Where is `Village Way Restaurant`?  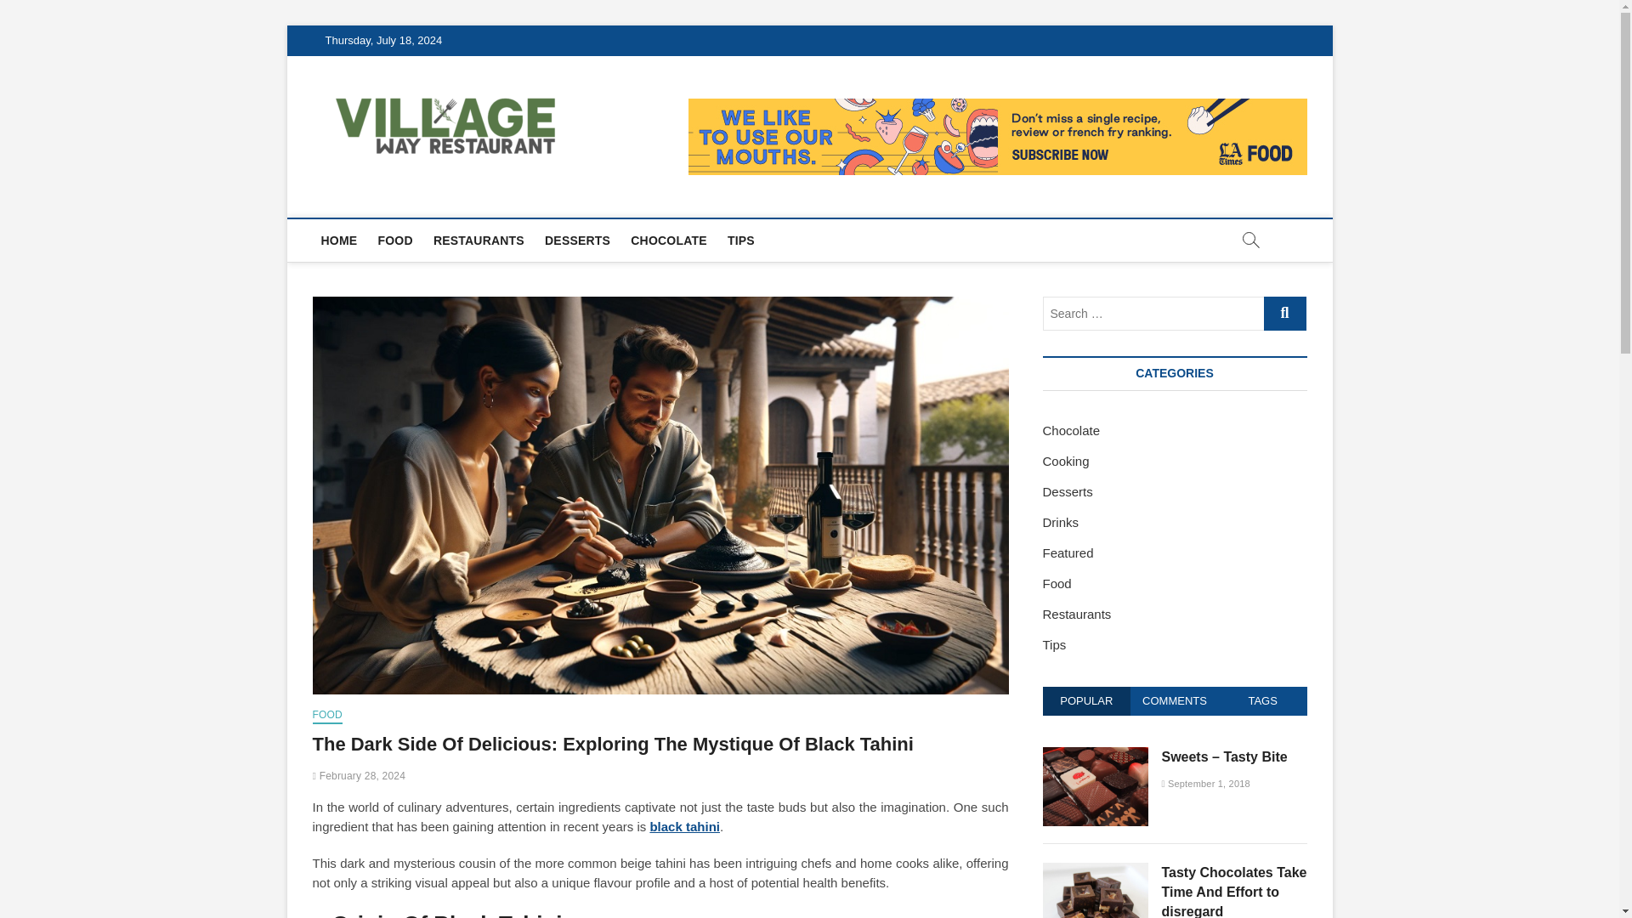
Village Way Restaurant is located at coordinates (725, 113).